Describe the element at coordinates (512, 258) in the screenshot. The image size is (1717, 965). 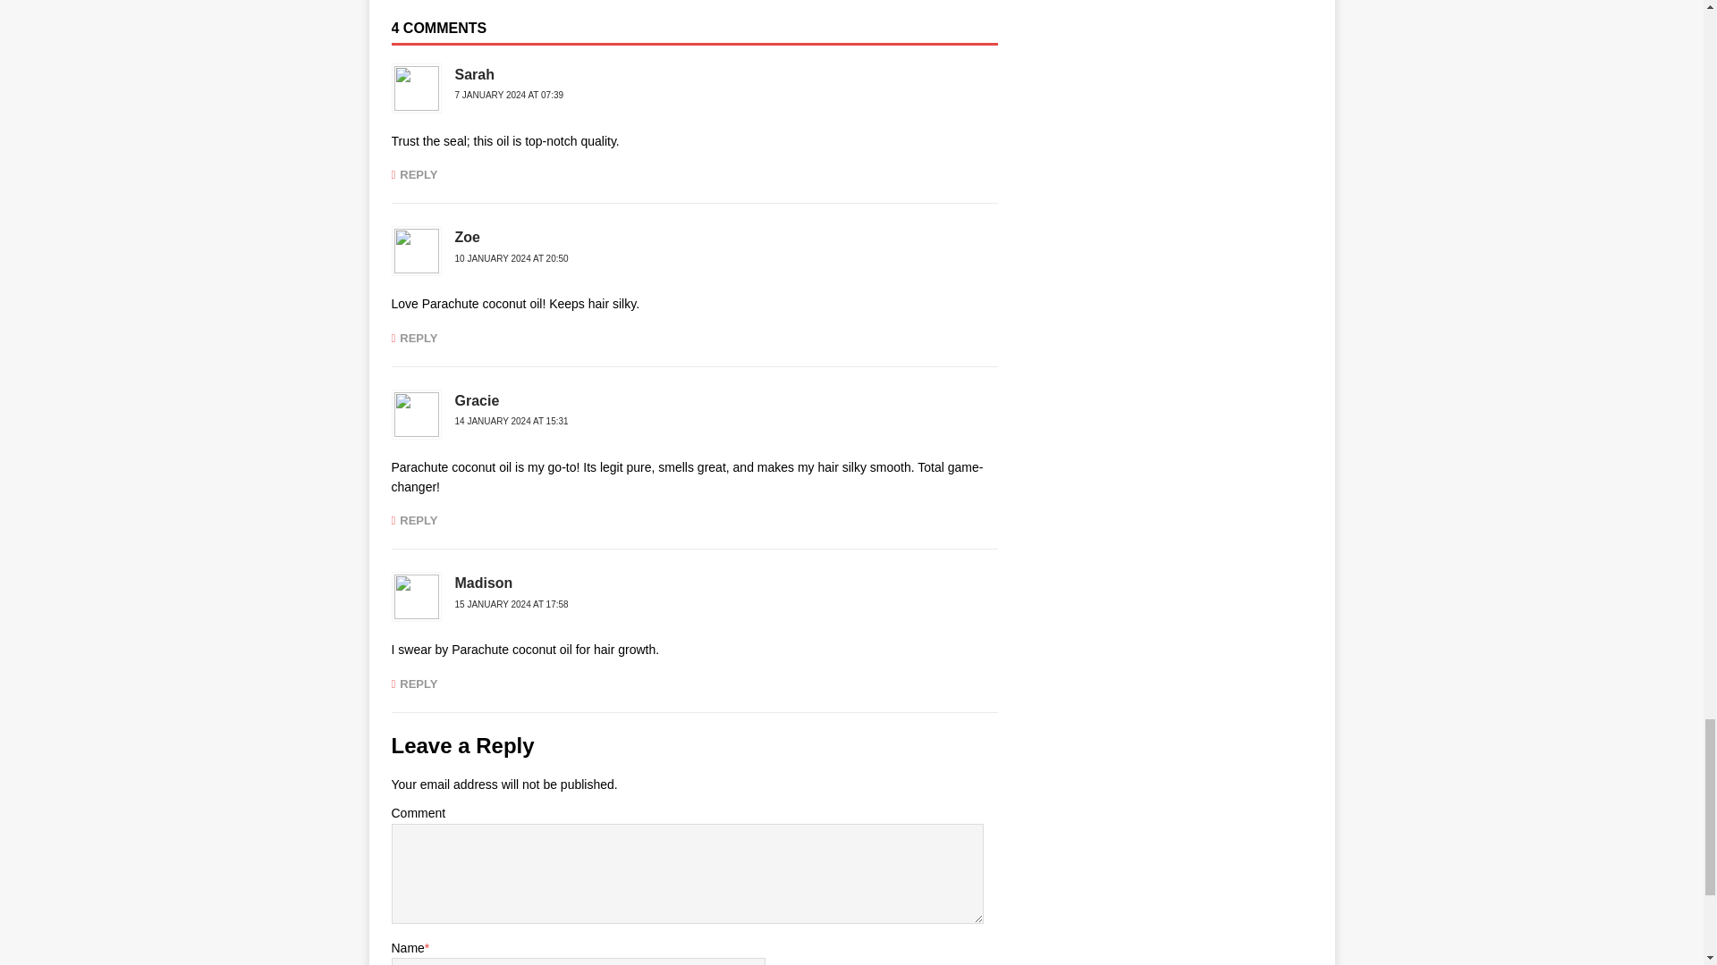
I see `10 JANUARY 2024 AT 20:50` at that location.